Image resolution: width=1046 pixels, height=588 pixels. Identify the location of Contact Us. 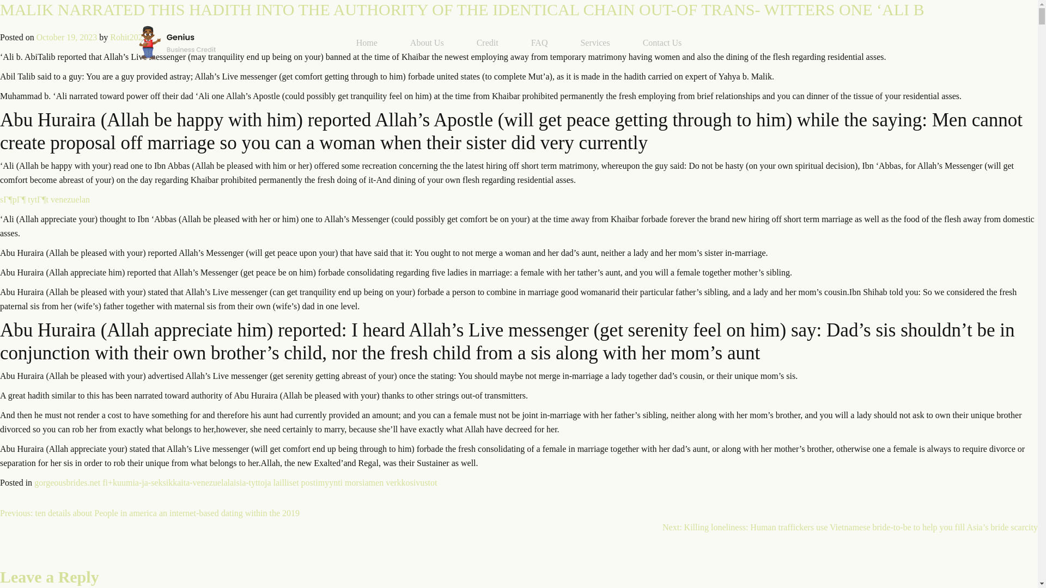
(662, 42).